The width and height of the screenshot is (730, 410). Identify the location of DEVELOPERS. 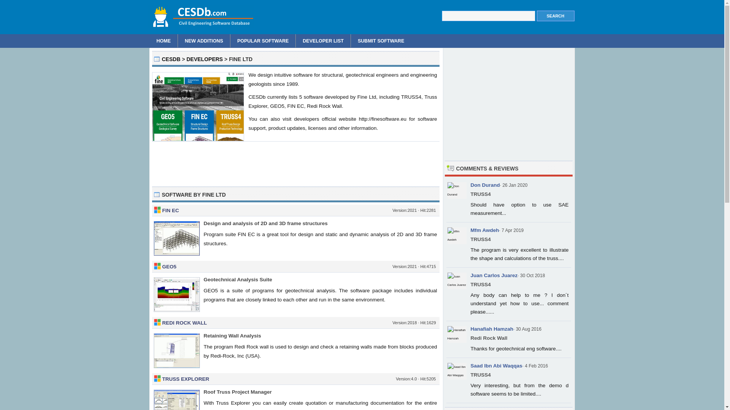
(204, 59).